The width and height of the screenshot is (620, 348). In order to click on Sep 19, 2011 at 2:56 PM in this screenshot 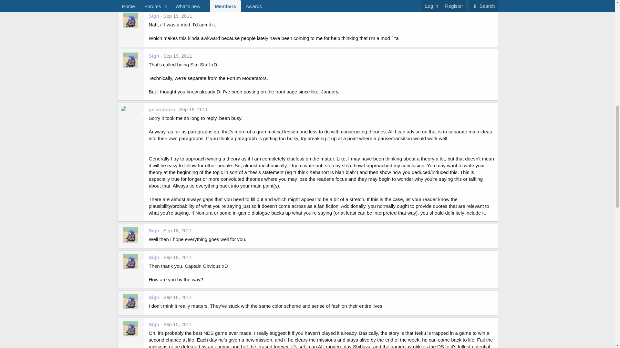, I will do `click(193, 109)`.